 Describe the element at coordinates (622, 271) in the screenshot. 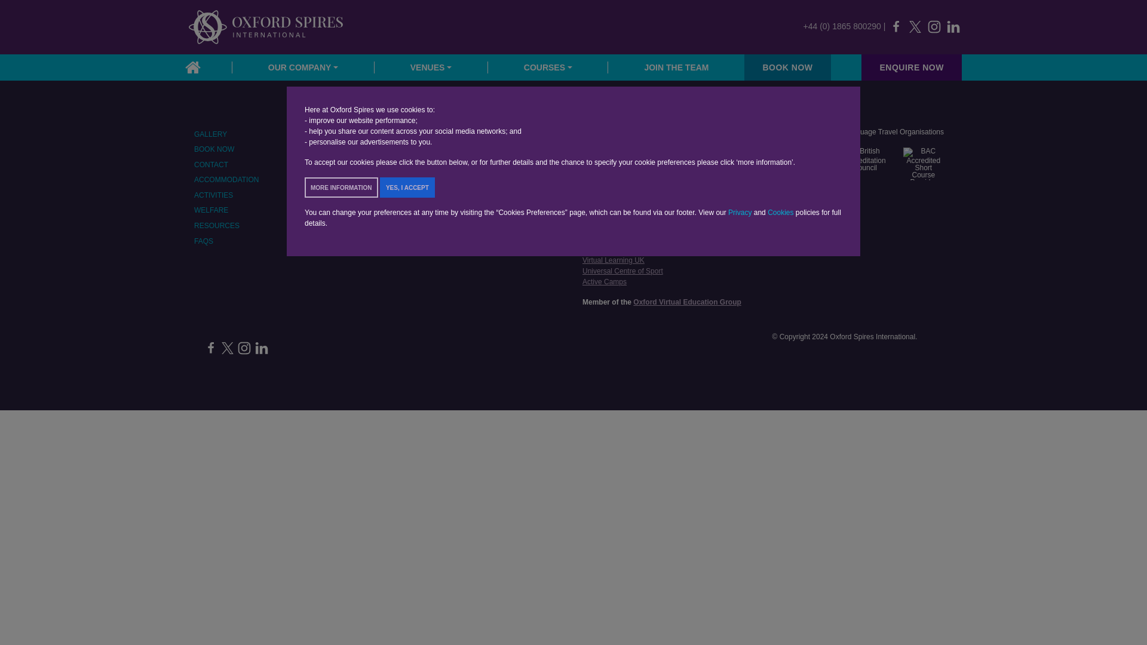

I see `Universal Centre of Sport` at that location.